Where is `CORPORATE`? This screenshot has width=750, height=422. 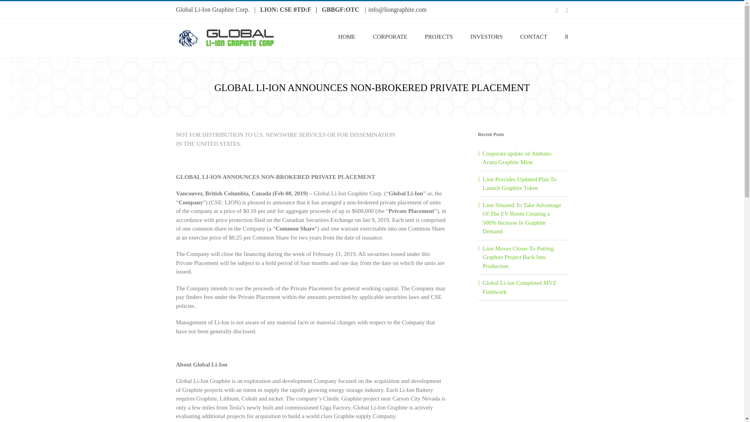 CORPORATE is located at coordinates (390, 36).